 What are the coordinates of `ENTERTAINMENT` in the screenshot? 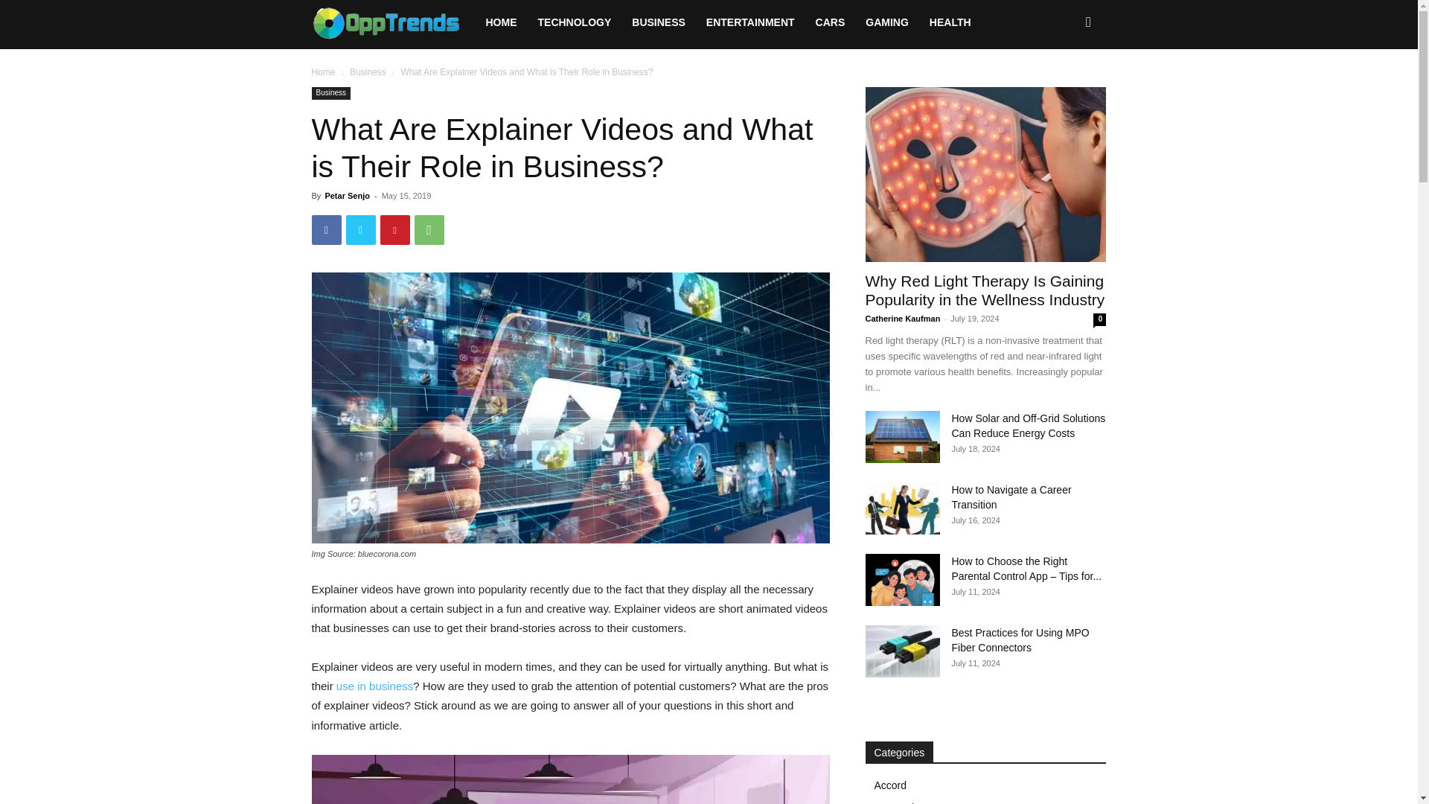 It's located at (750, 22).